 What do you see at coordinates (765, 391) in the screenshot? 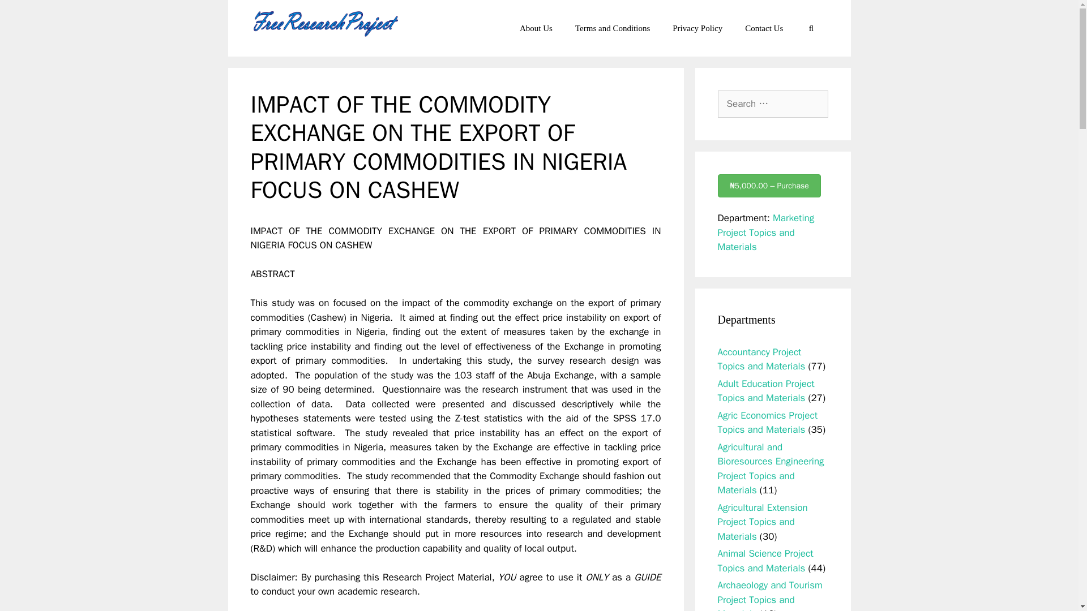
I see `Adult Education Project Topics and Materials` at bounding box center [765, 391].